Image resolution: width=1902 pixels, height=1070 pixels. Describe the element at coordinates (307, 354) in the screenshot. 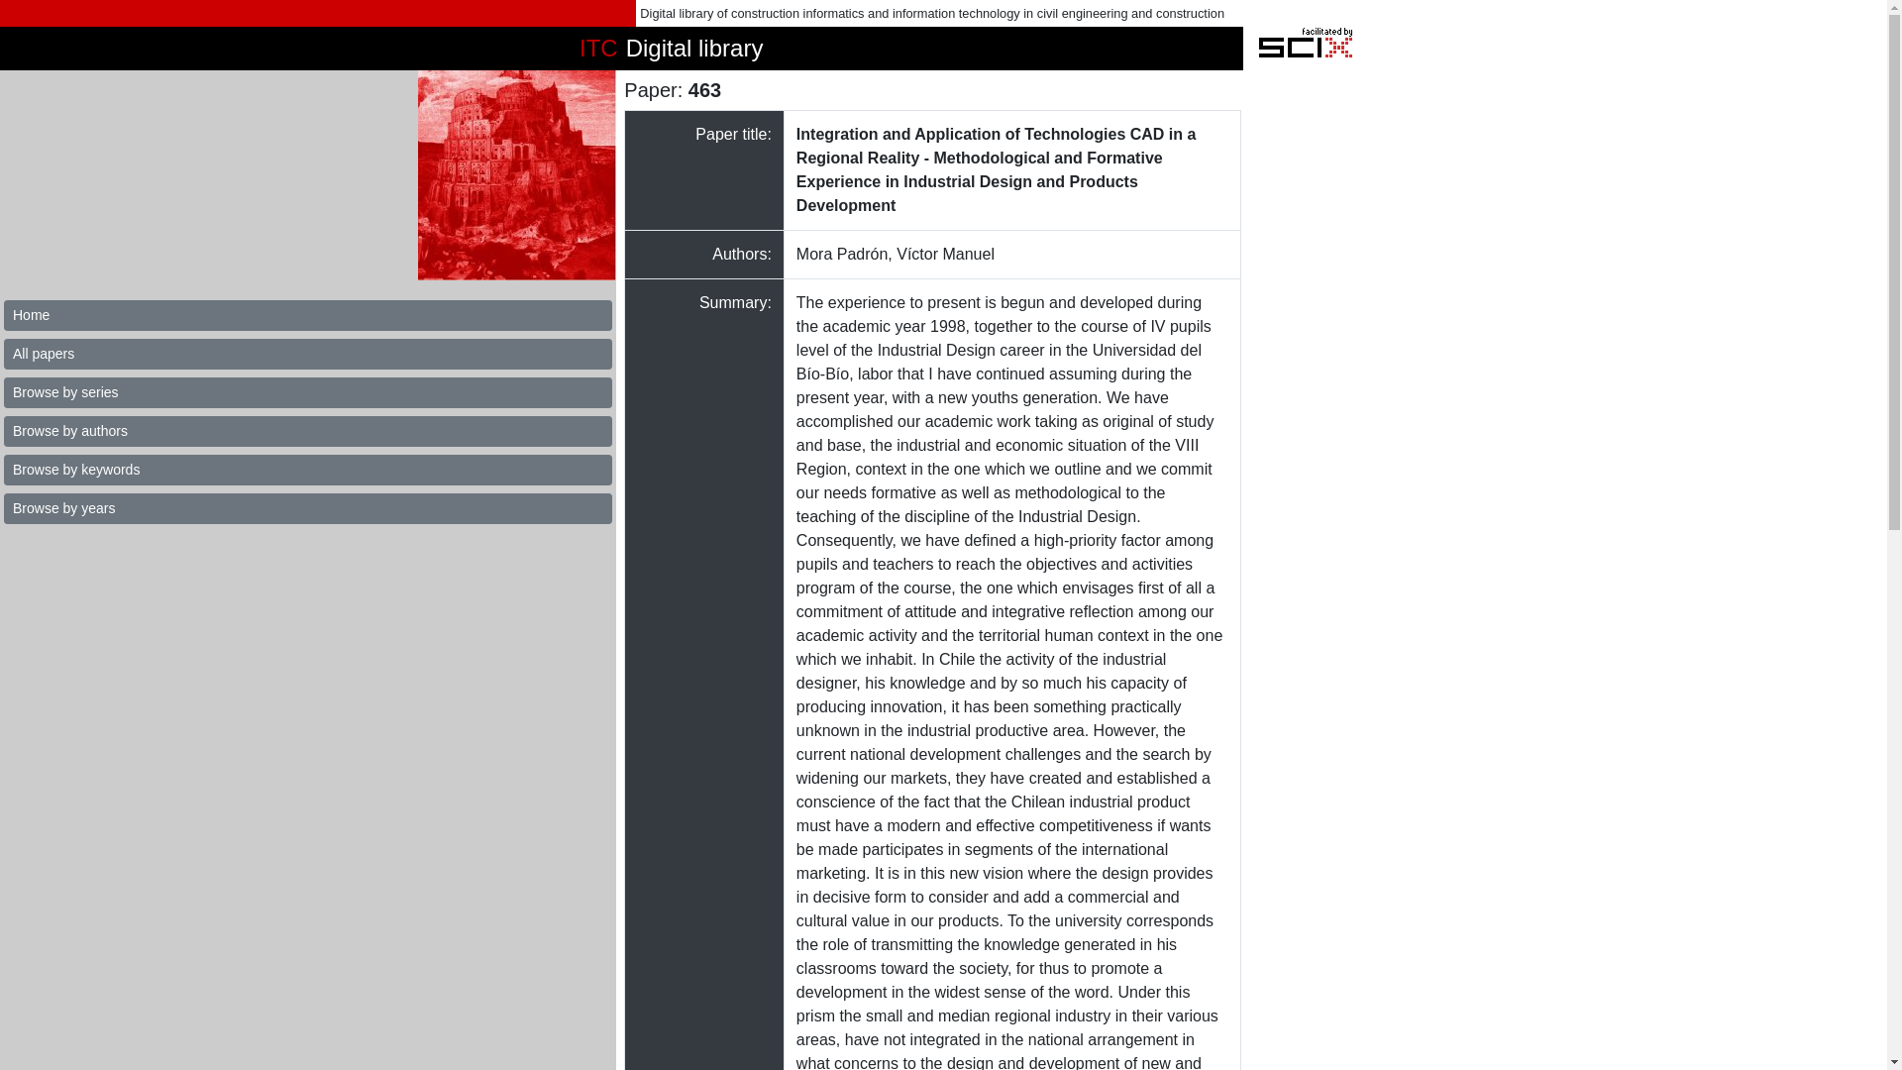

I see `All papers` at that location.